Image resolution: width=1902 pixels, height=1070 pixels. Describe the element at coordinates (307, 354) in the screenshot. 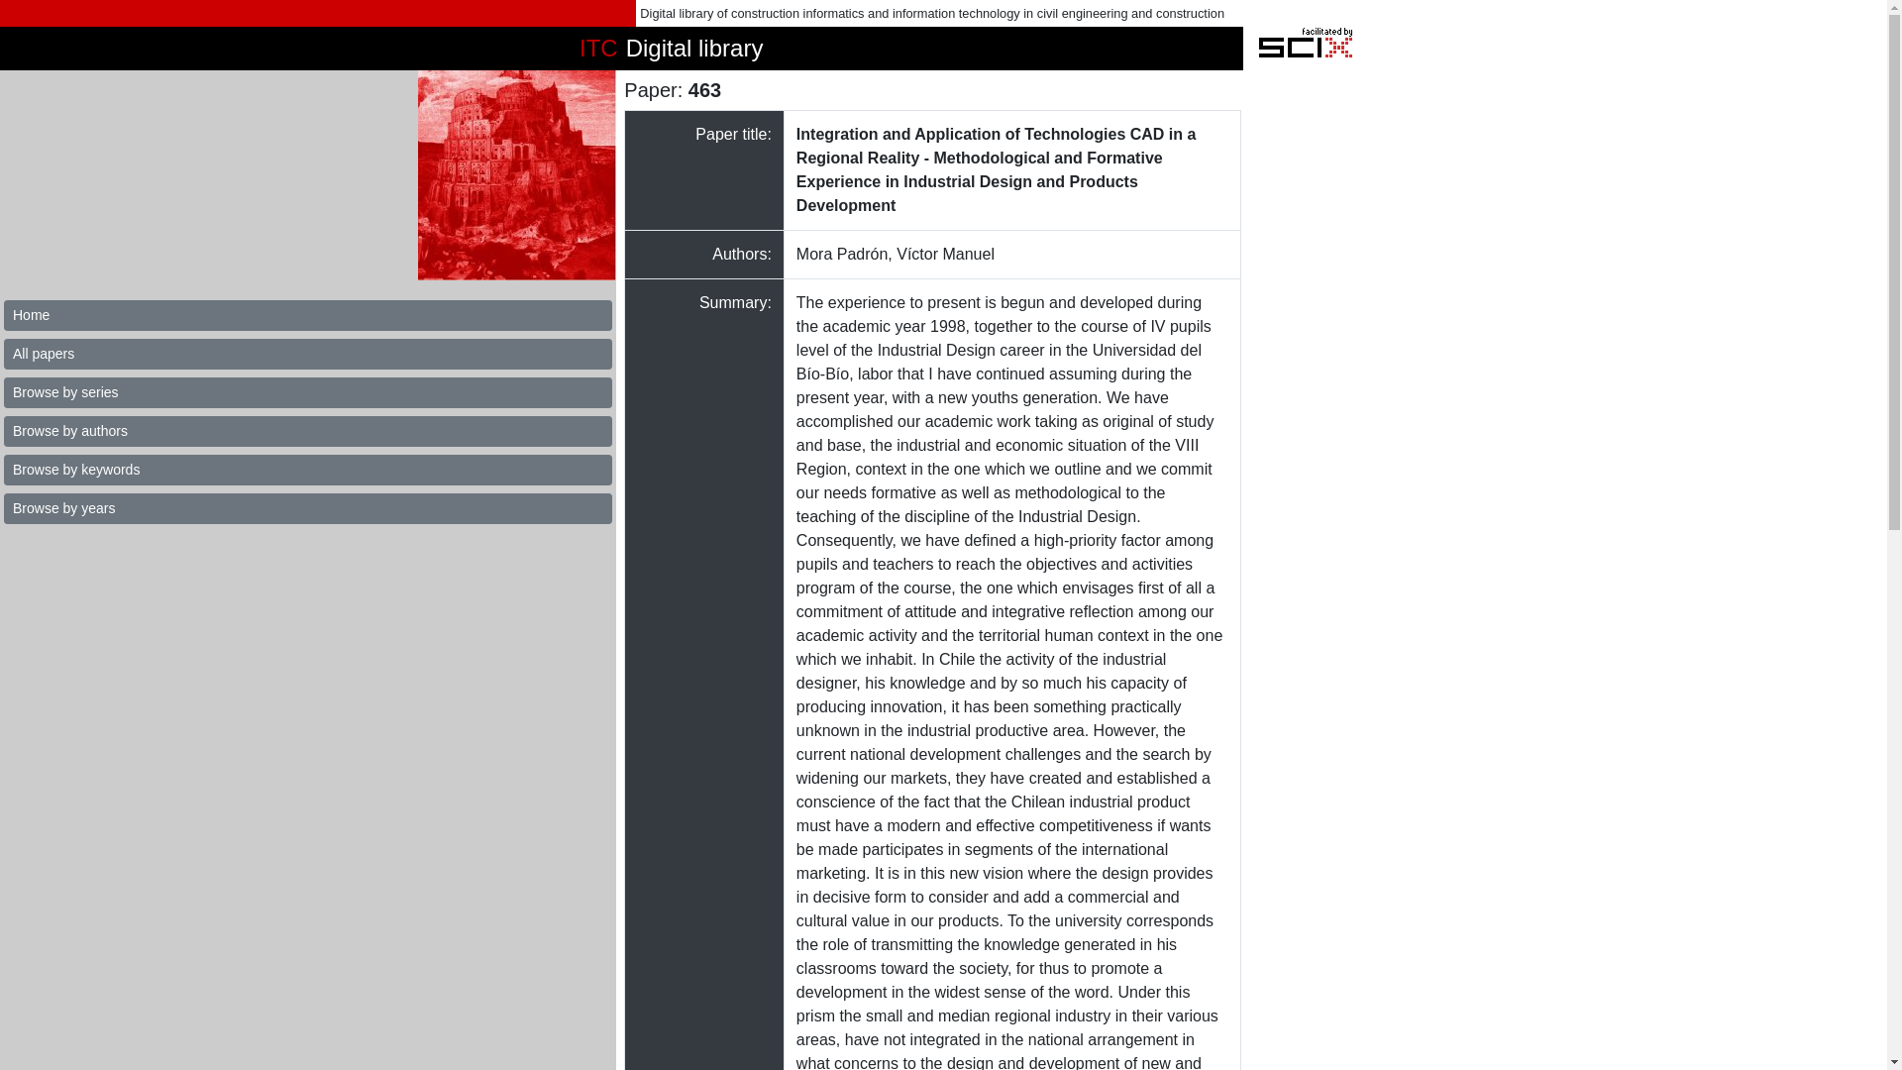

I see `All papers` at that location.